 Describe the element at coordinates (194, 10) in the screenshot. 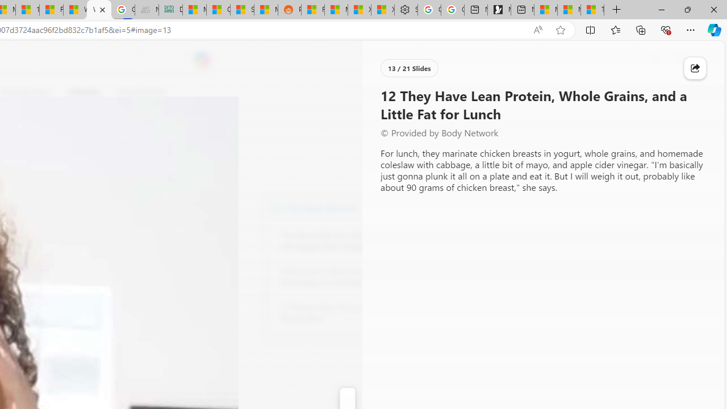

I see `MSNBC - MSN` at that location.